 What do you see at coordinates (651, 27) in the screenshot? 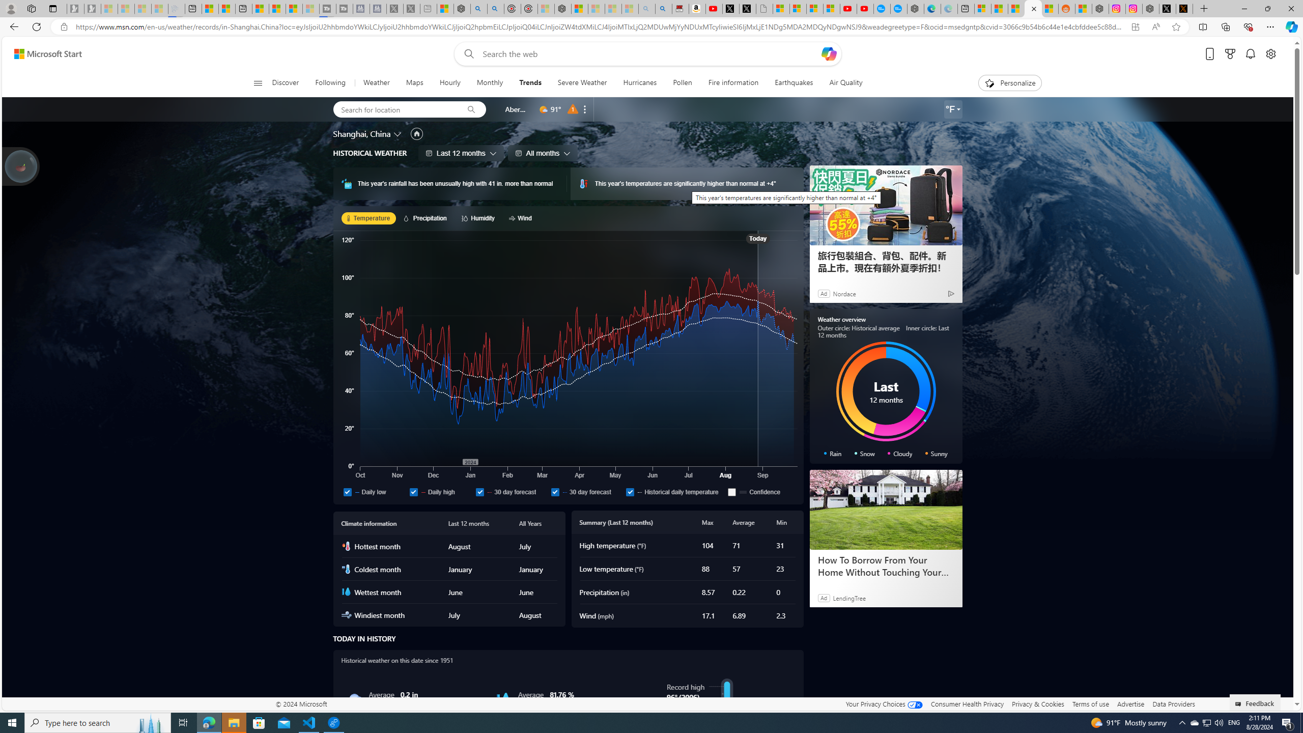
I see `App bar` at bounding box center [651, 27].